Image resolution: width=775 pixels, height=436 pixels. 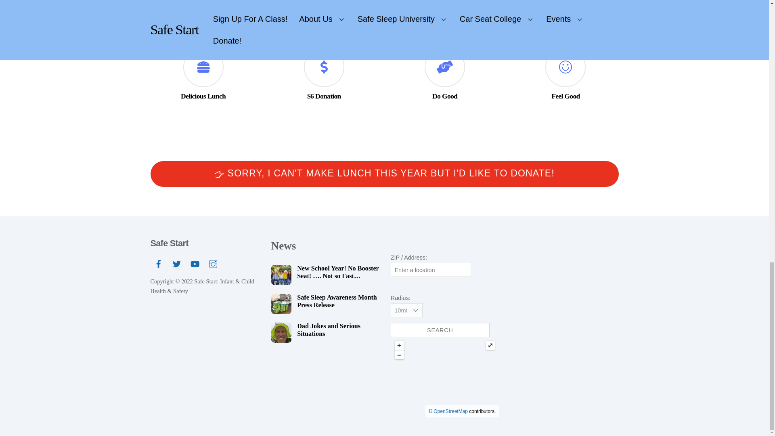 What do you see at coordinates (281, 333) in the screenshot?
I see `bart-sized` at bounding box center [281, 333].